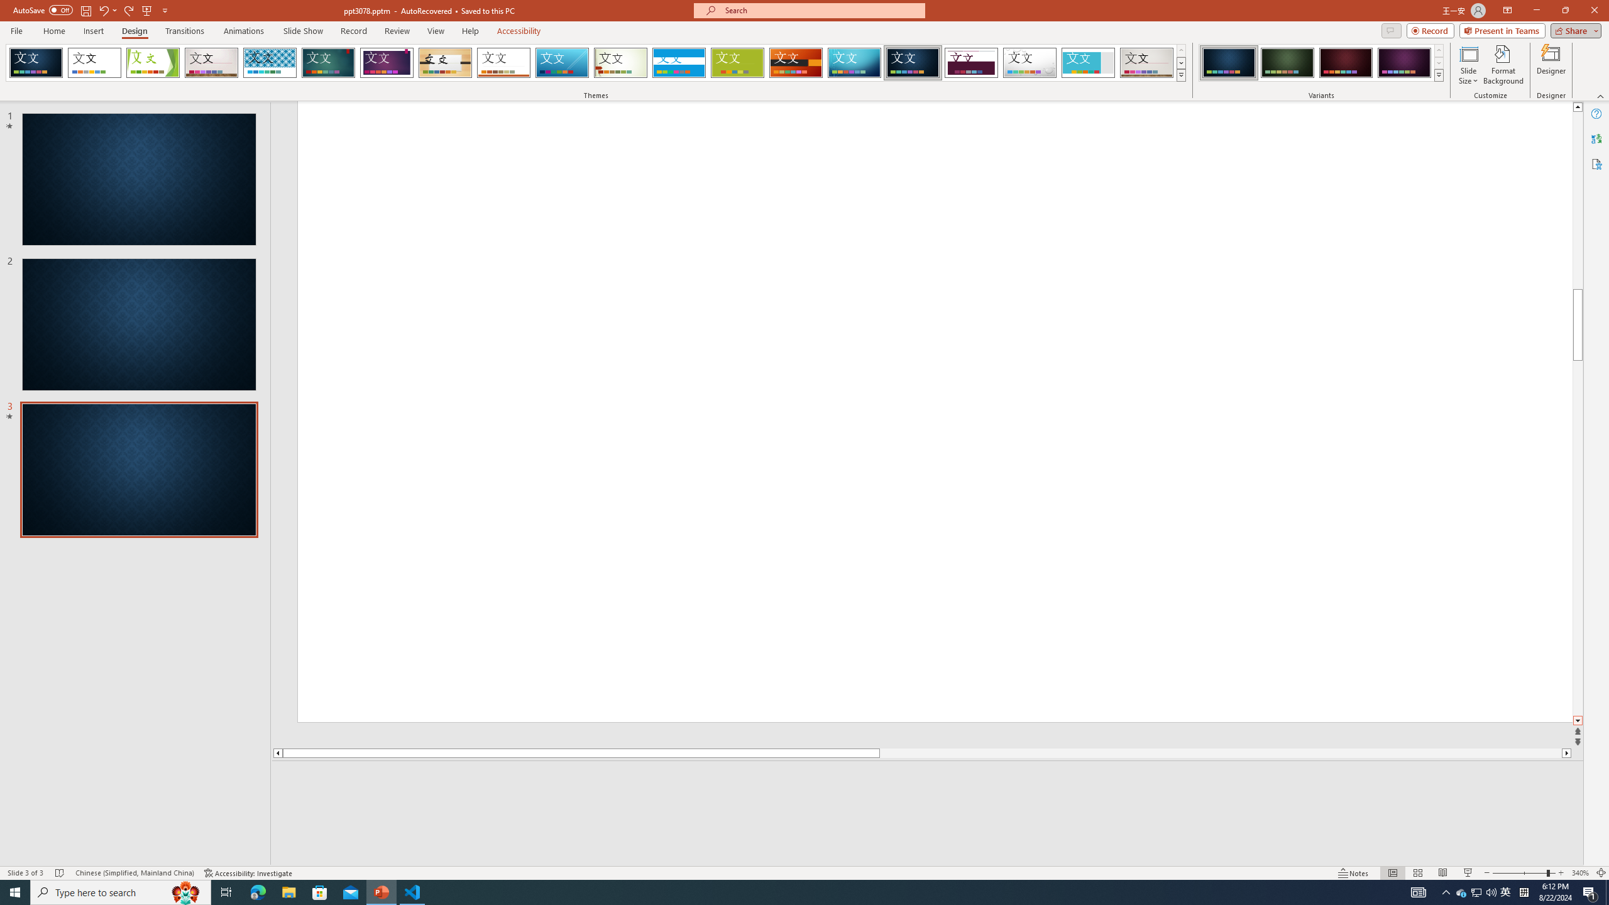  I want to click on Ion Boardroom, so click(387, 63).